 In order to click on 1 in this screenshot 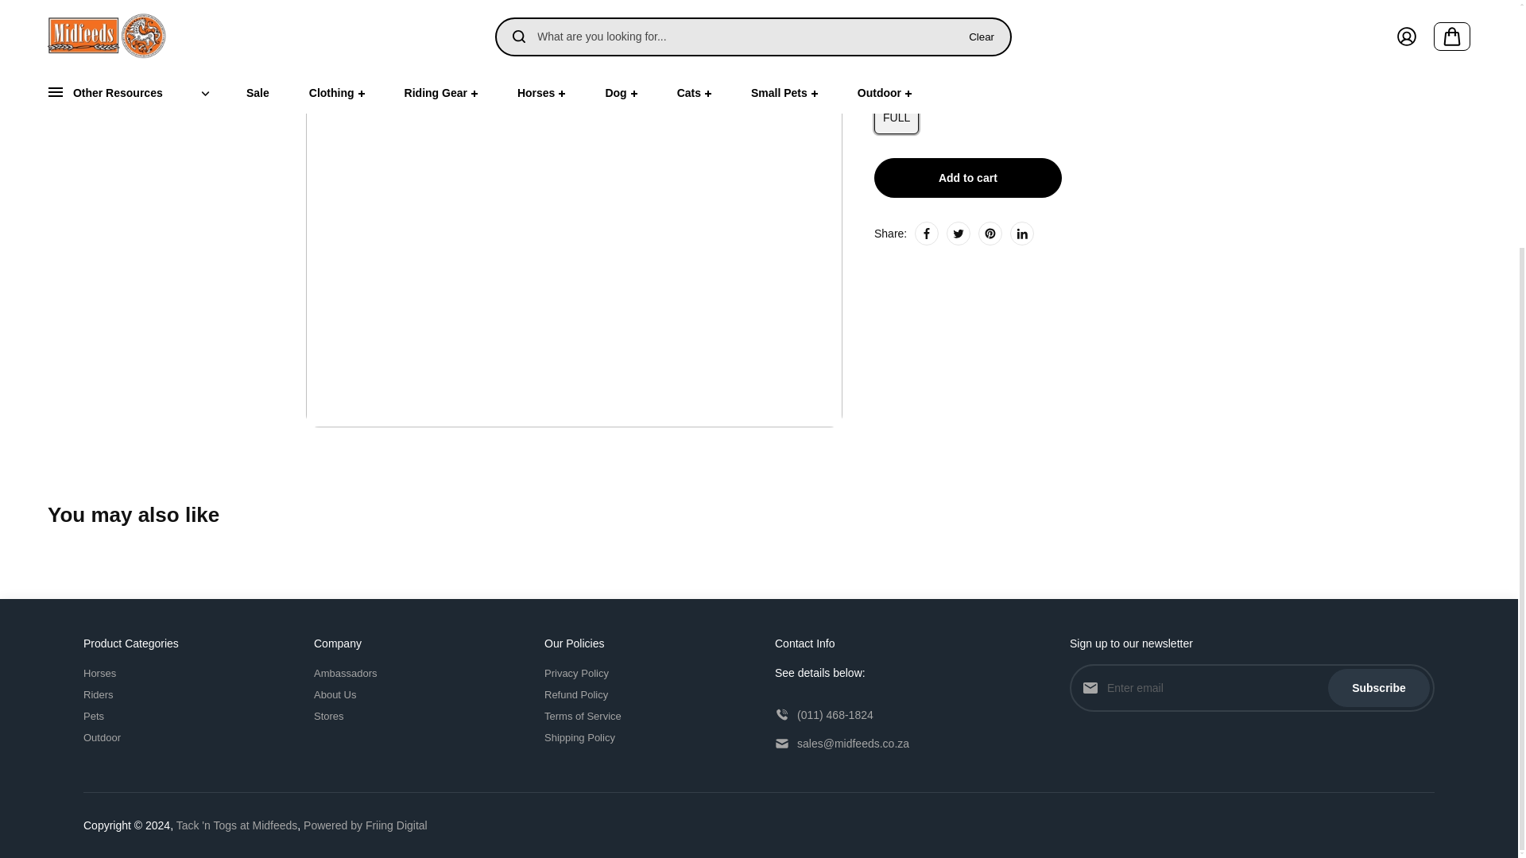, I will do `click(932, 43)`.